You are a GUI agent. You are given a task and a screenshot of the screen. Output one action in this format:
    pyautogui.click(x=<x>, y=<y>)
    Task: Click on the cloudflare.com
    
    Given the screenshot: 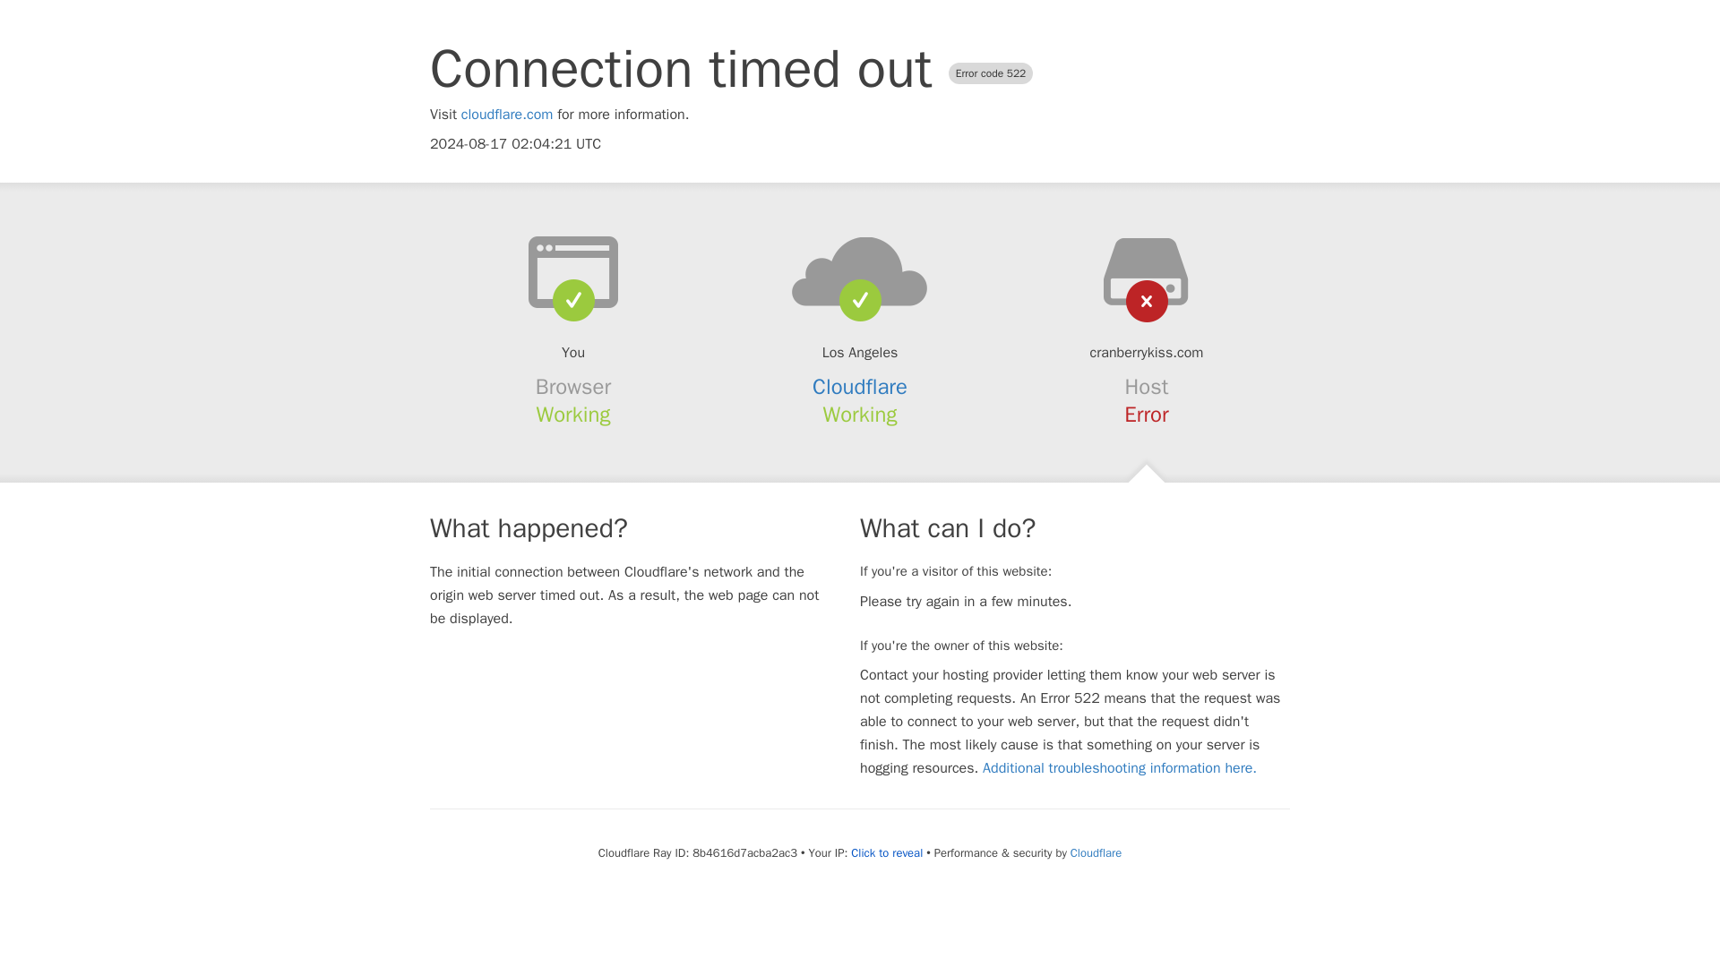 What is the action you would take?
    pyautogui.click(x=507, y=115)
    